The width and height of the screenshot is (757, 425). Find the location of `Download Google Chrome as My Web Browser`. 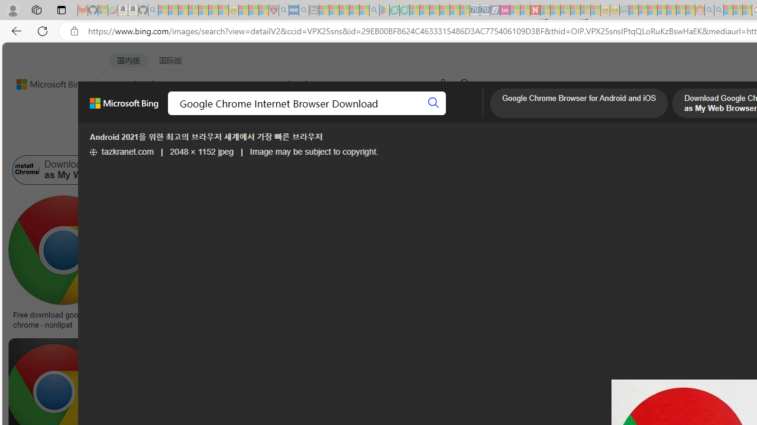

Download Google Chrome as My Web Browser is located at coordinates (27, 170).